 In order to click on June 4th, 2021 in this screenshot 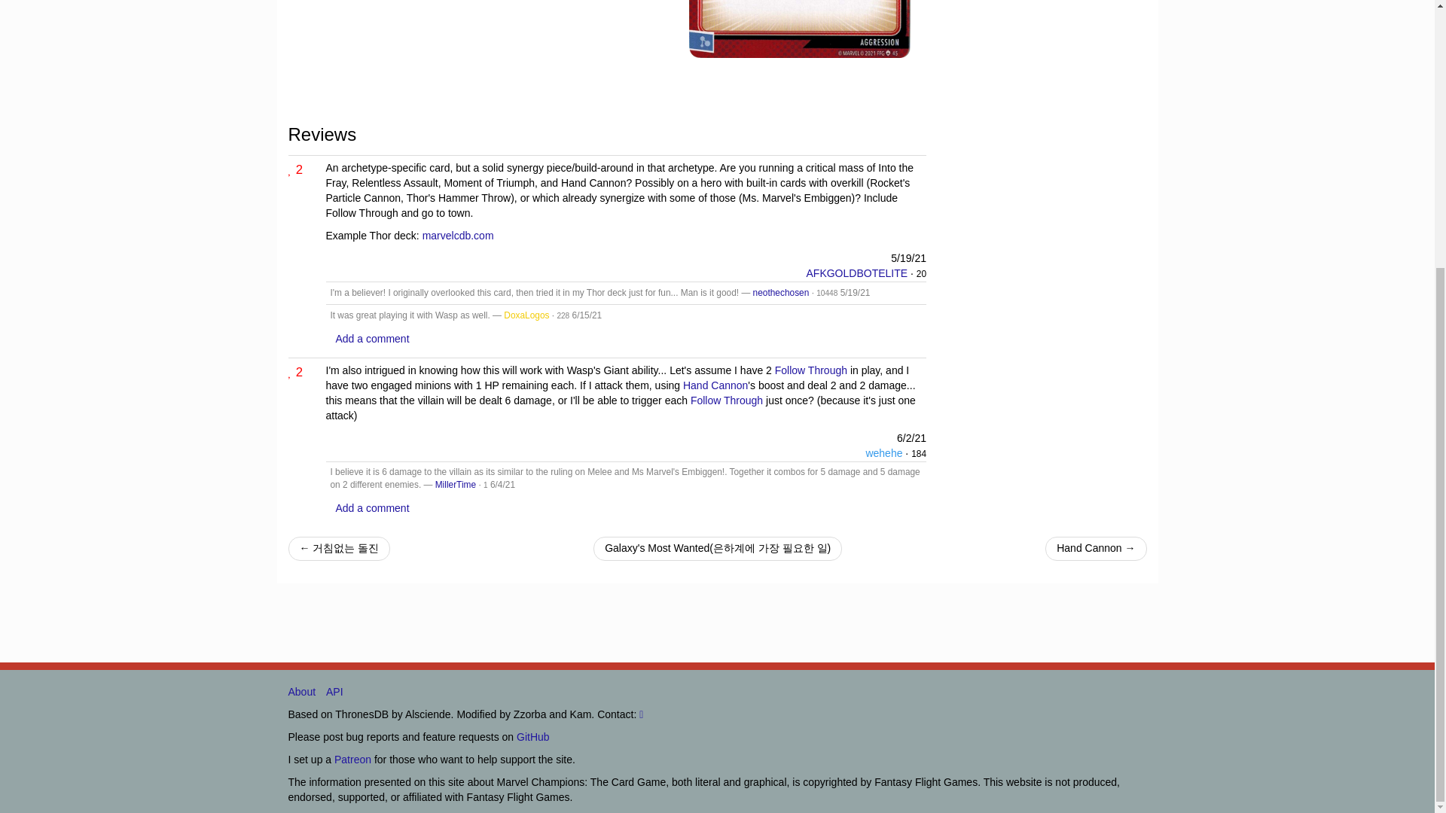, I will do `click(502, 485)`.